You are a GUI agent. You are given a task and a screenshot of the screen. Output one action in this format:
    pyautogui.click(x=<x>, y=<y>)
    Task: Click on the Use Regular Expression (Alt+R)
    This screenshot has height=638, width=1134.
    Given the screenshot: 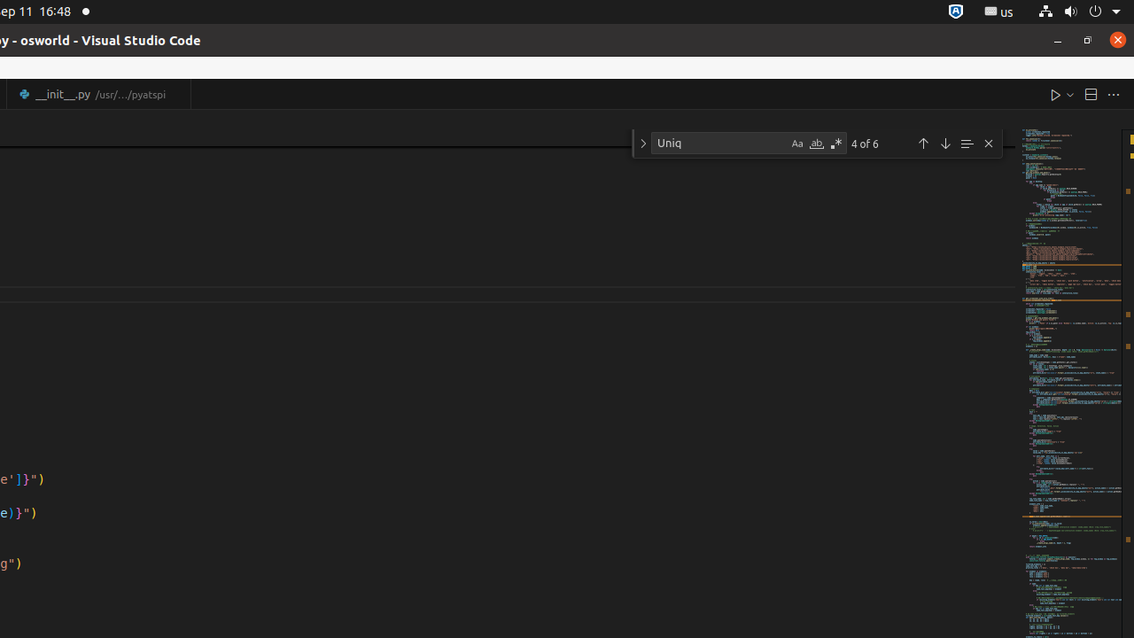 What is the action you would take?
    pyautogui.click(x=836, y=144)
    